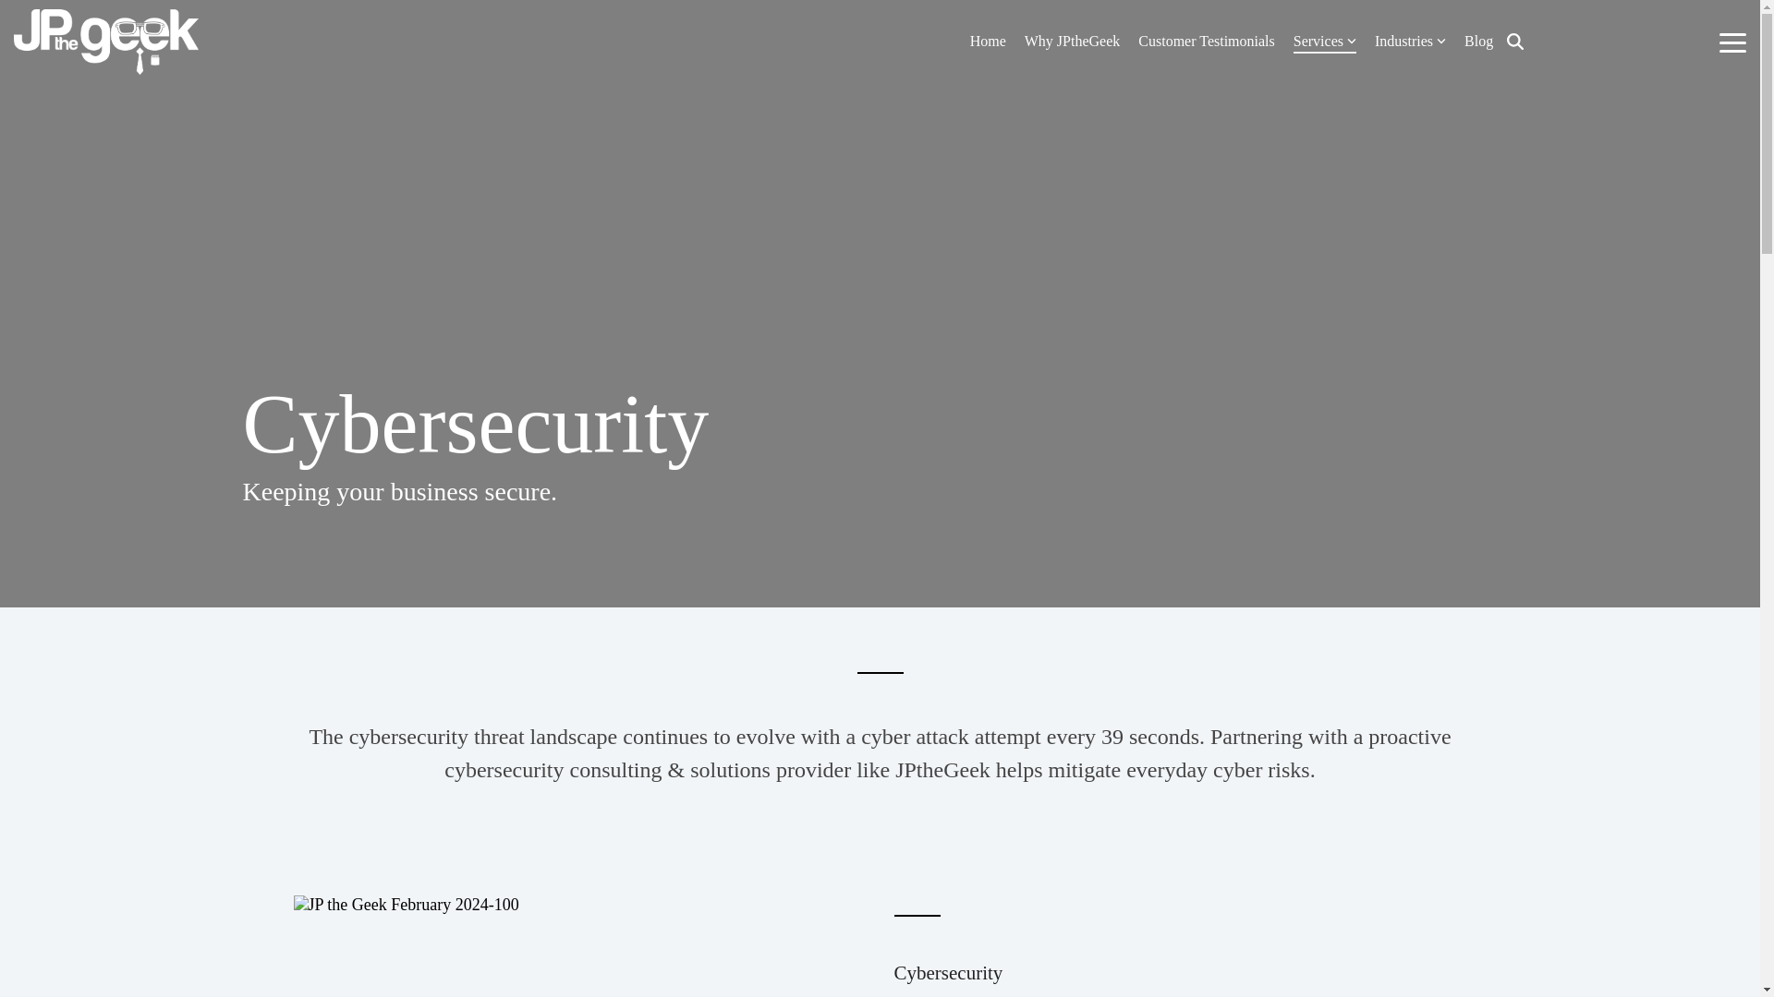 This screenshot has width=1774, height=997. I want to click on Why JPtheGeek, so click(1073, 41).